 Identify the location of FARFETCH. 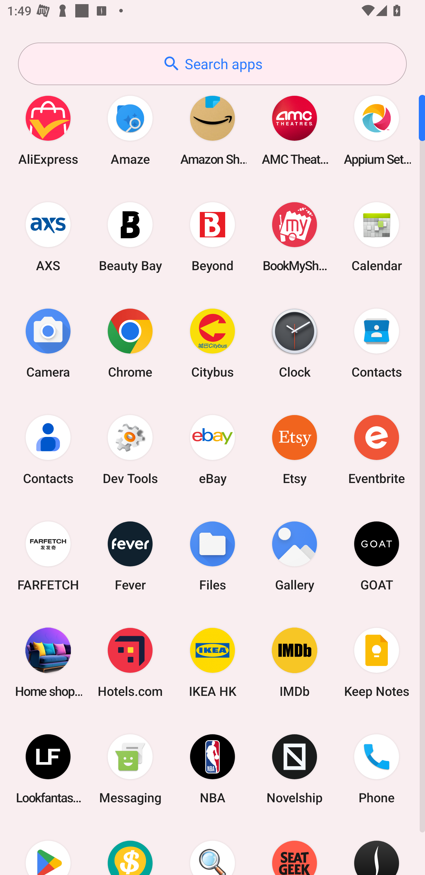
(48, 556).